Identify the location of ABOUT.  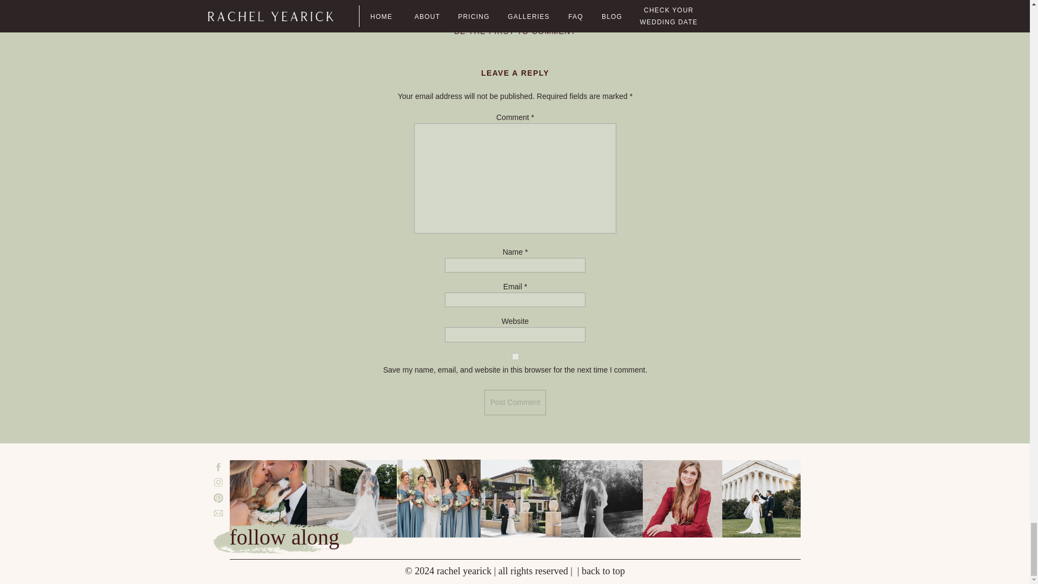
(436, 548).